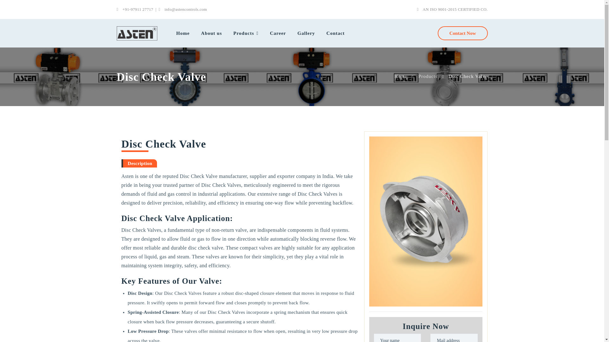 The width and height of the screenshot is (609, 342). What do you see at coordinates (212, 33) in the screenshot?
I see `About us` at bounding box center [212, 33].